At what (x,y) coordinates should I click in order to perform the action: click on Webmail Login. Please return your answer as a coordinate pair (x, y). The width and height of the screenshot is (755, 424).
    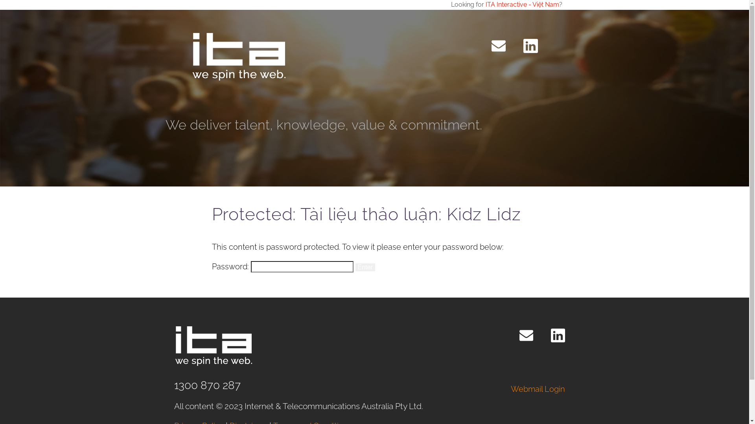
    Looking at the image, I should click on (538, 389).